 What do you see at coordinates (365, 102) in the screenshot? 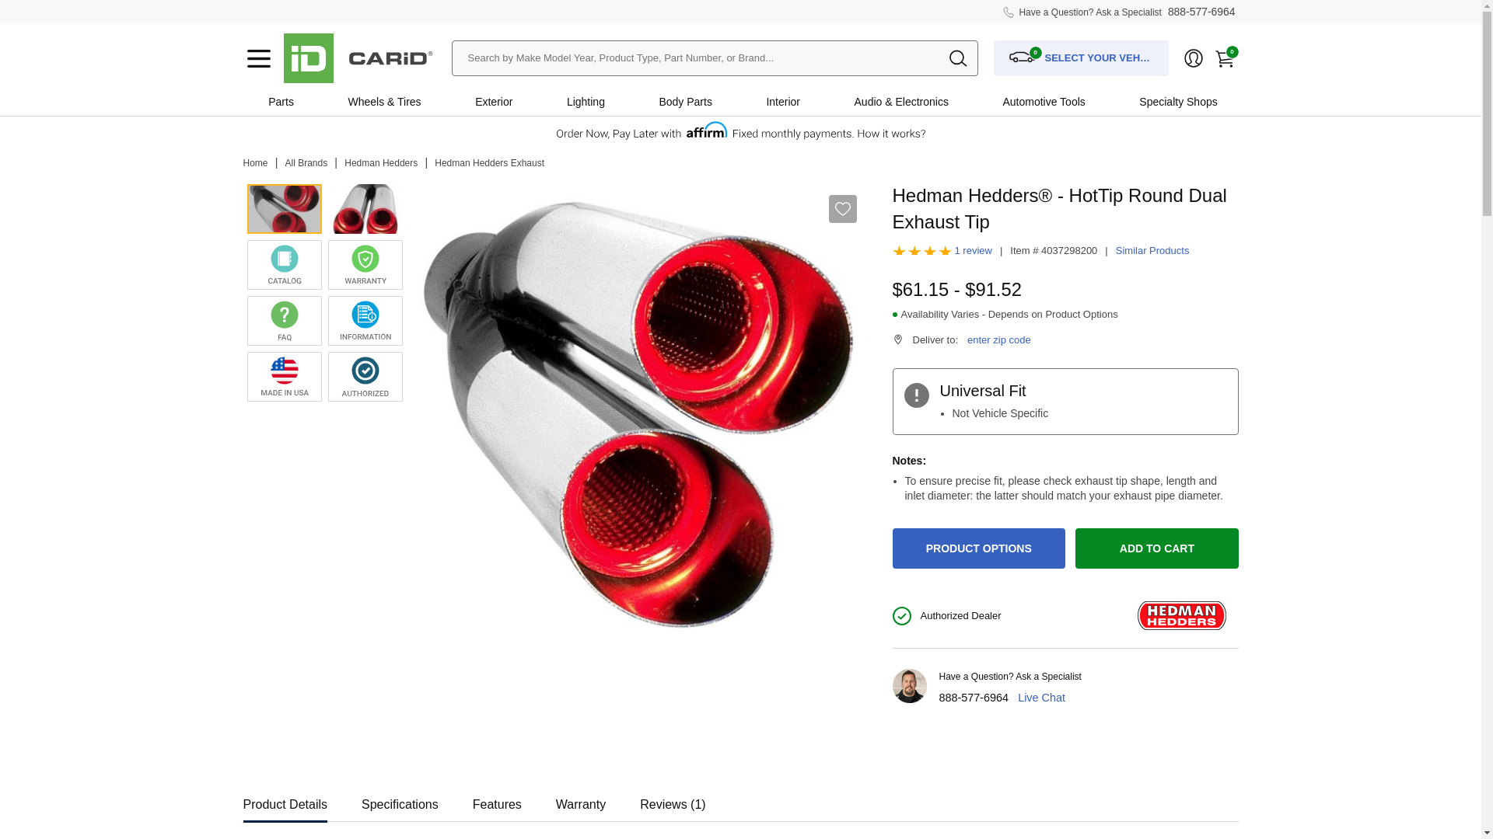
I see `Wheels` at bounding box center [365, 102].